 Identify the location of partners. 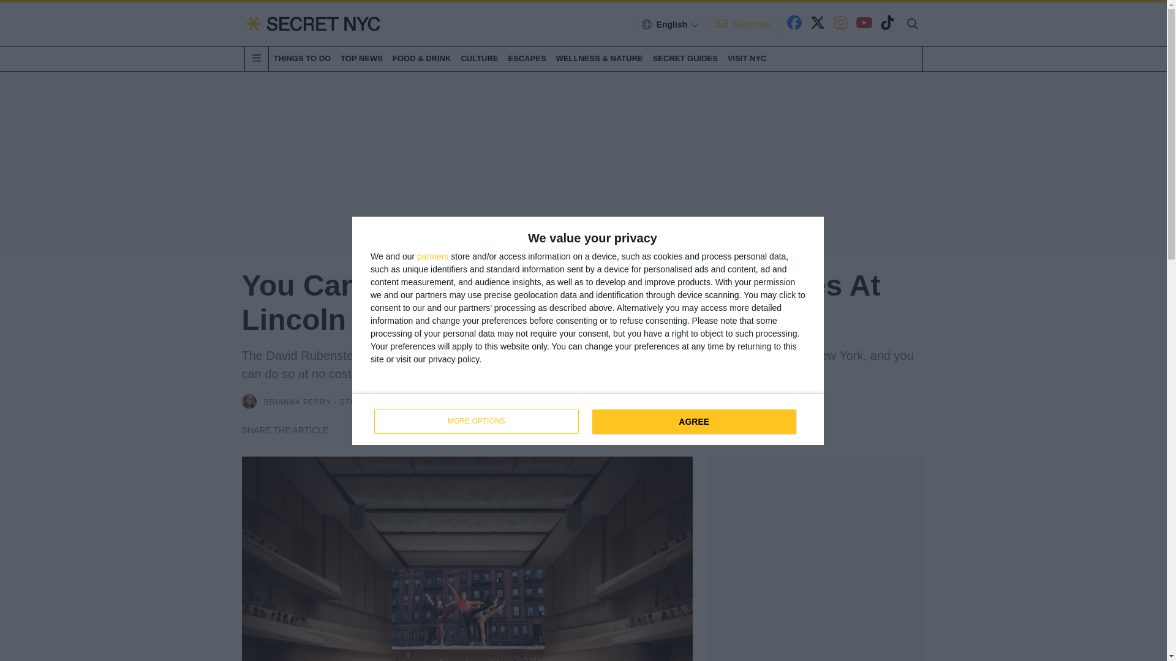
(432, 256).